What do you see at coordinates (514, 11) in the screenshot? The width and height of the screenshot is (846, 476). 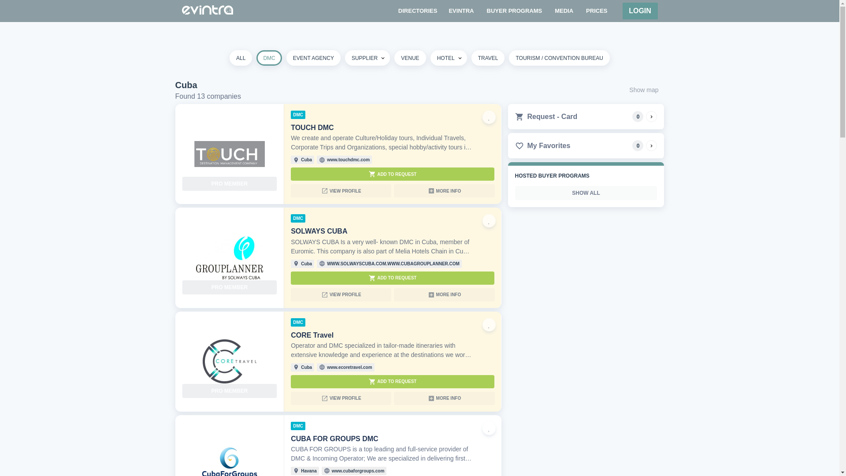 I see `Hosted Buyer Programs and Fam Trips` at bounding box center [514, 11].